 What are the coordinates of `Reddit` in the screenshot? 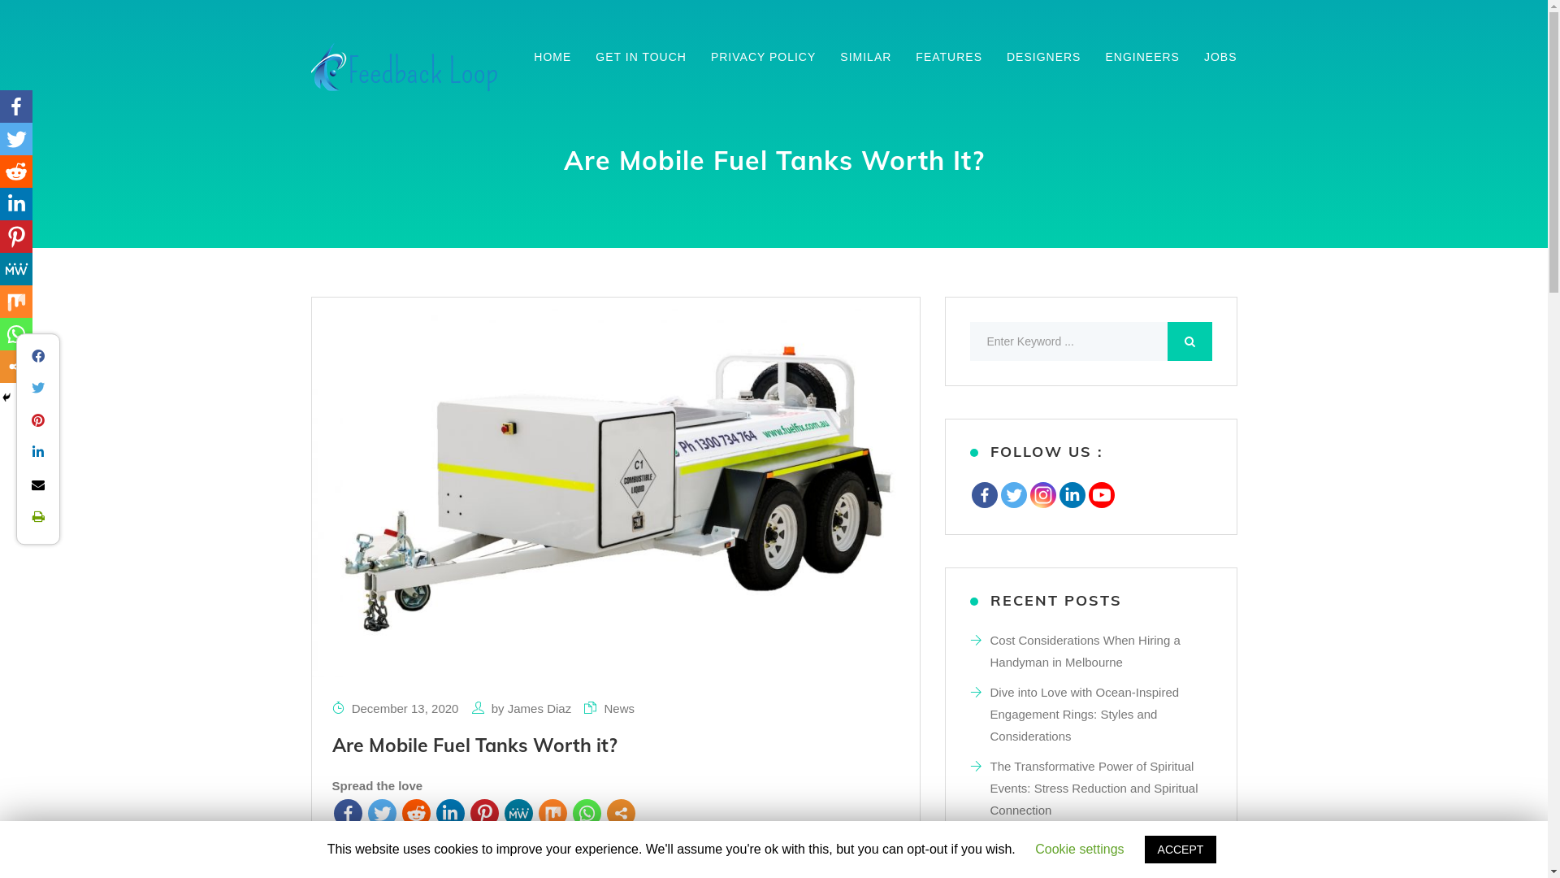 It's located at (16, 172).